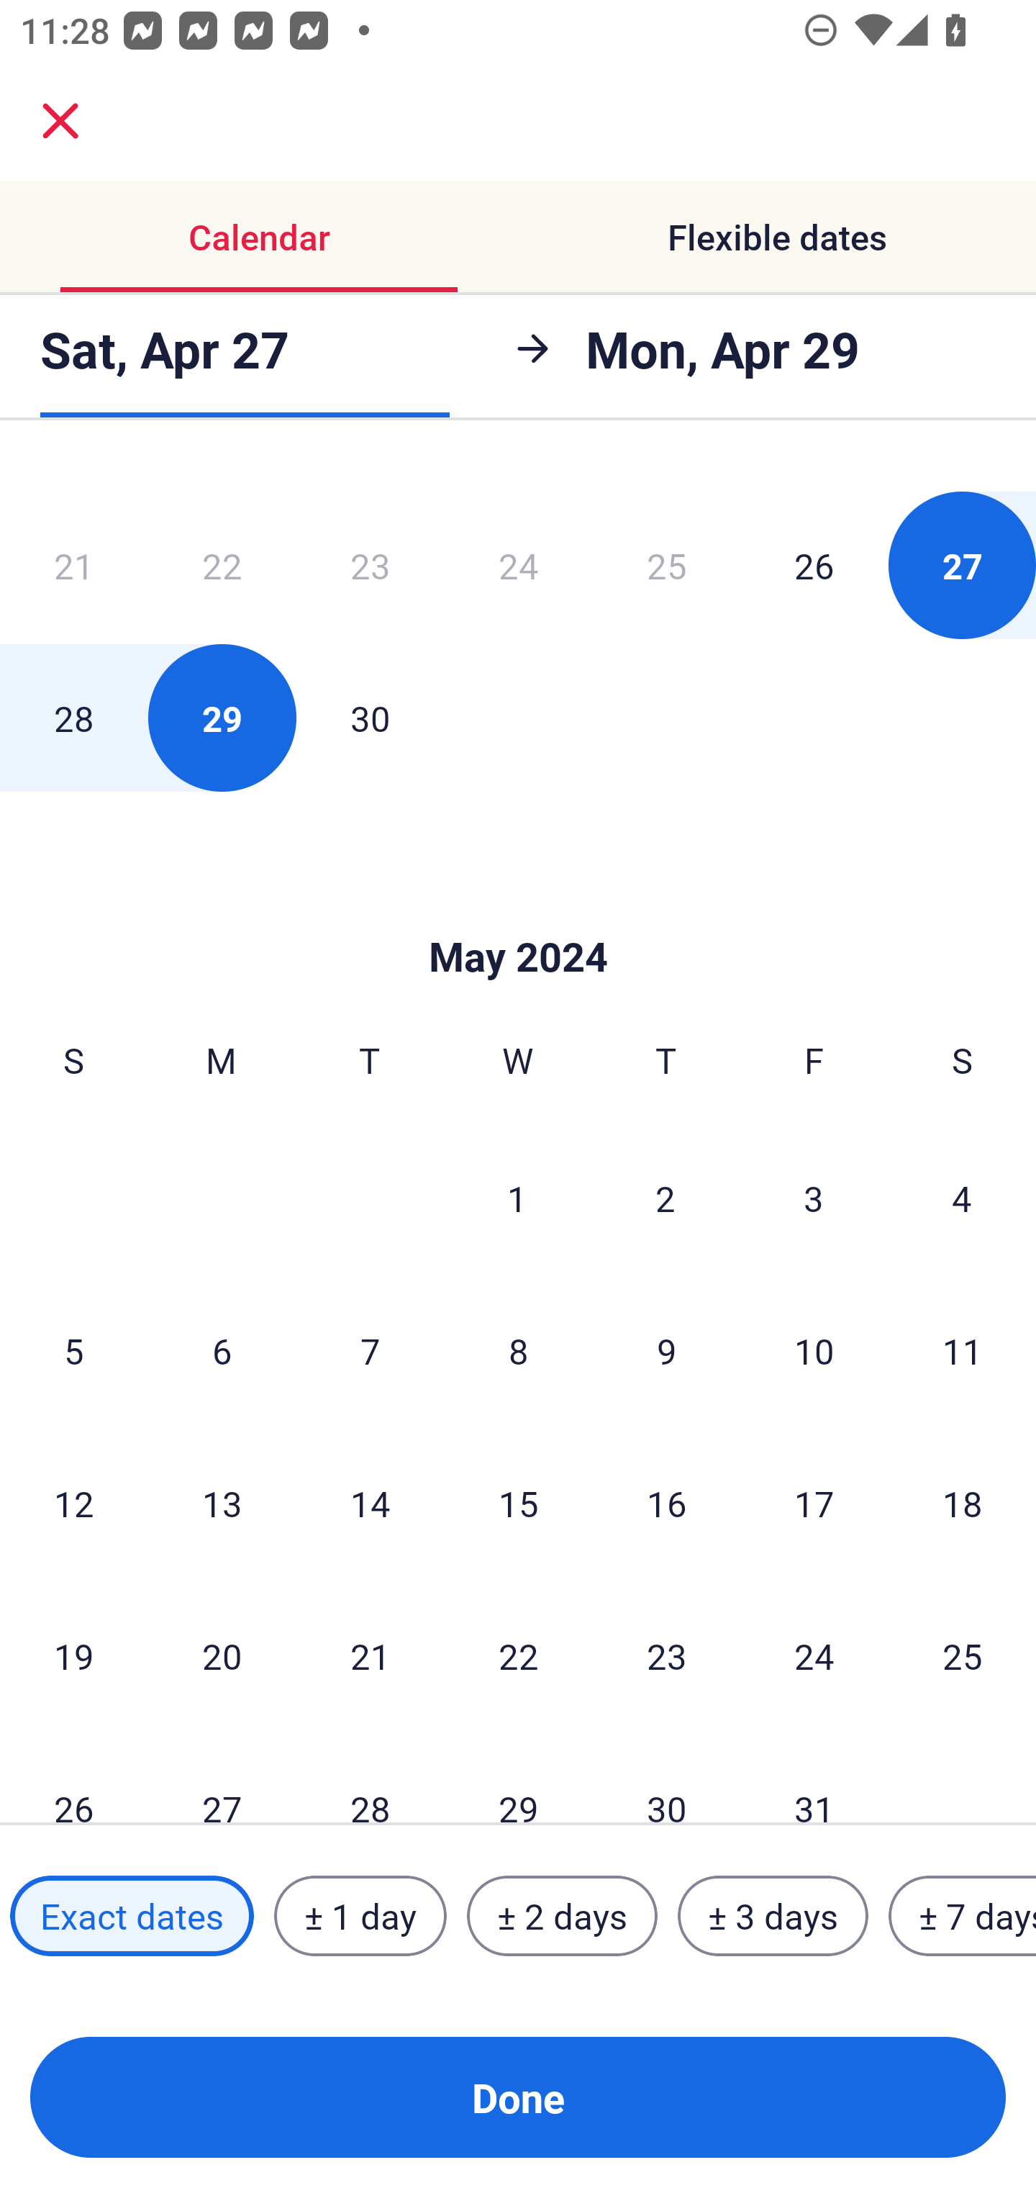 This screenshot has height=2188, width=1036. Describe the element at coordinates (777, 238) in the screenshot. I see `Flexible dates` at that location.